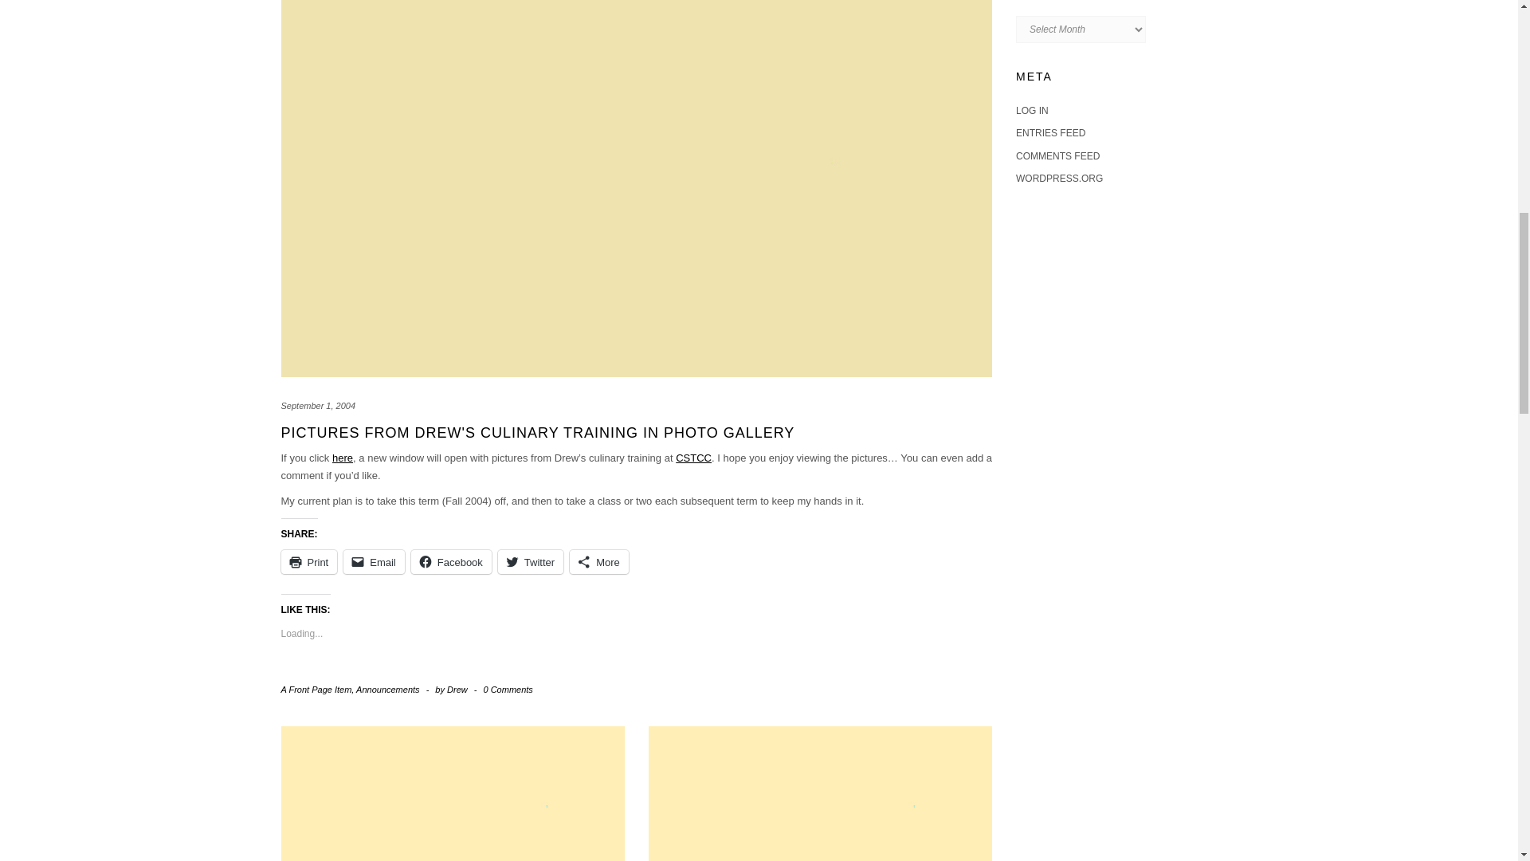 The width and height of the screenshot is (1530, 861). What do you see at coordinates (693, 458) in the screenshot?
I see `CSTCC` at bounding box center [693, 458].